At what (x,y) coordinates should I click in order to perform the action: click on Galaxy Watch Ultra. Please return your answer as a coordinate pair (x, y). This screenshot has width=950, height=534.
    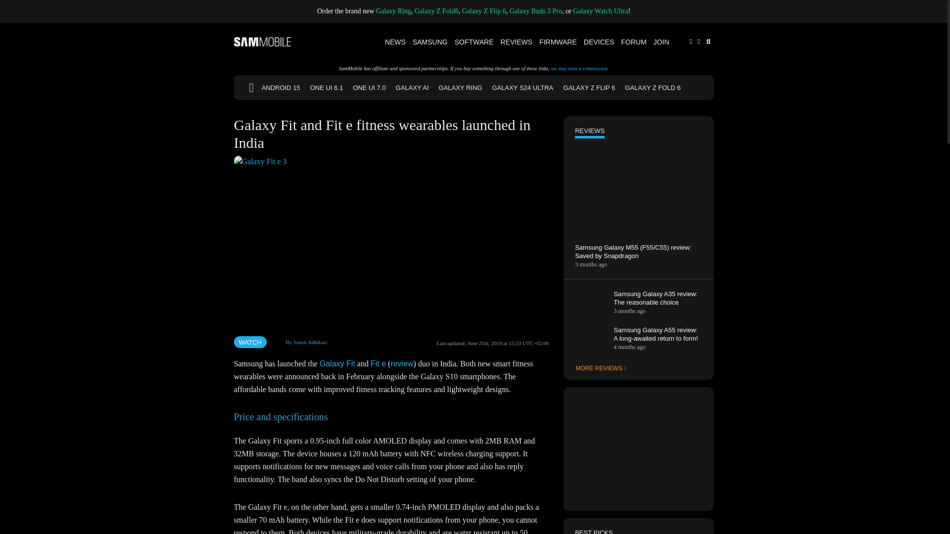
    Looking at the image, I should click on (600, 11).